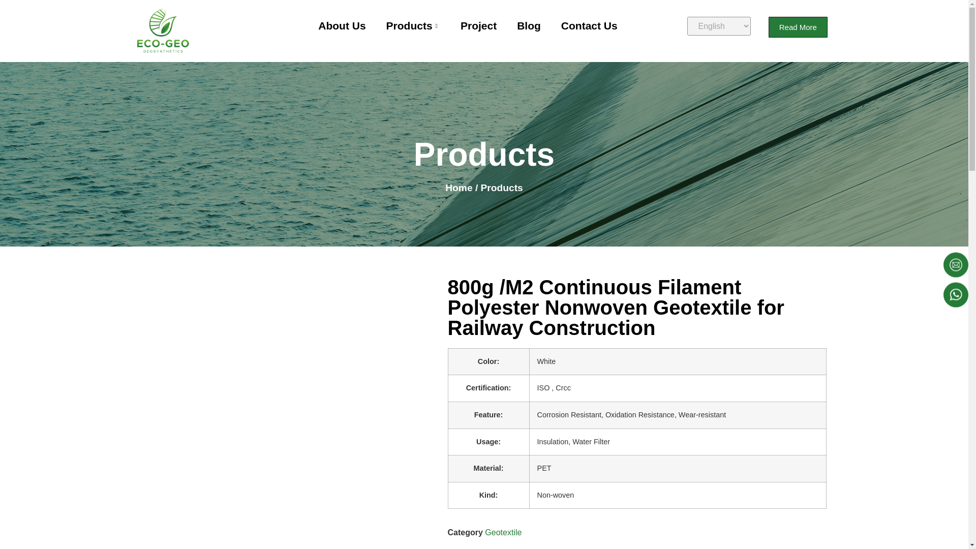 Image resolution: width=976 pixels, height=549 pixels. I want to click on Contact Us, so click(589, 26).